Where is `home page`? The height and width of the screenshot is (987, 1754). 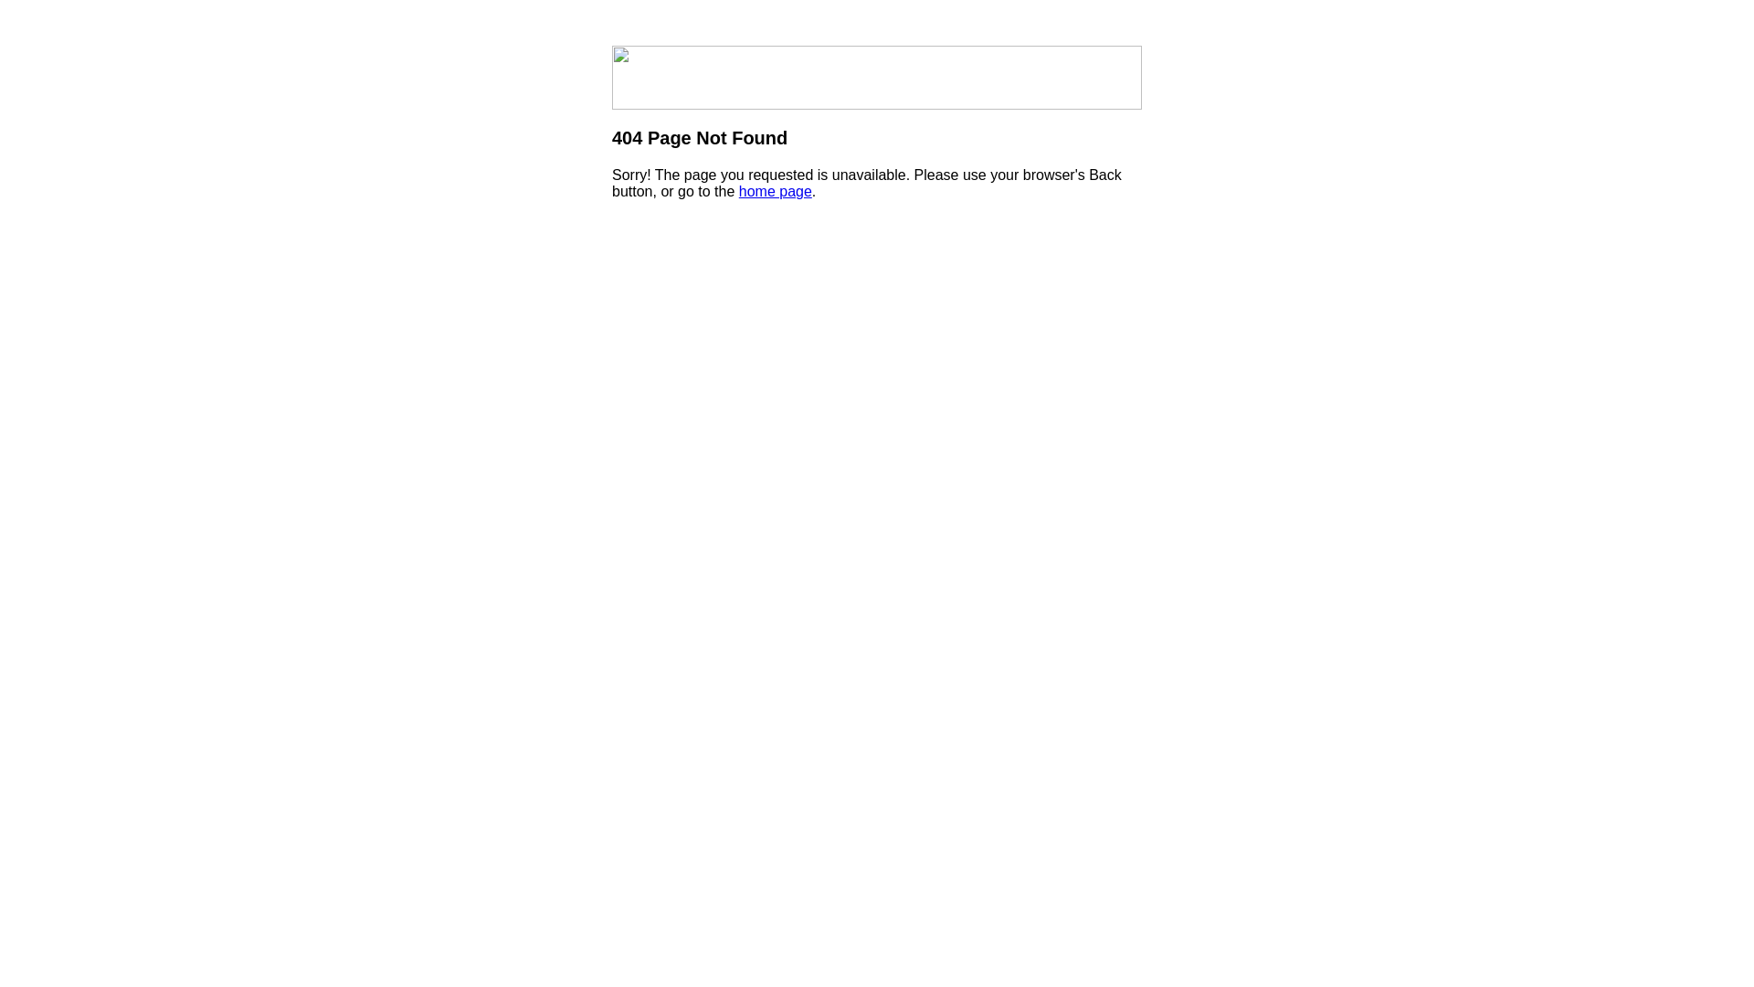
home page is located at coordinates (776, 192).